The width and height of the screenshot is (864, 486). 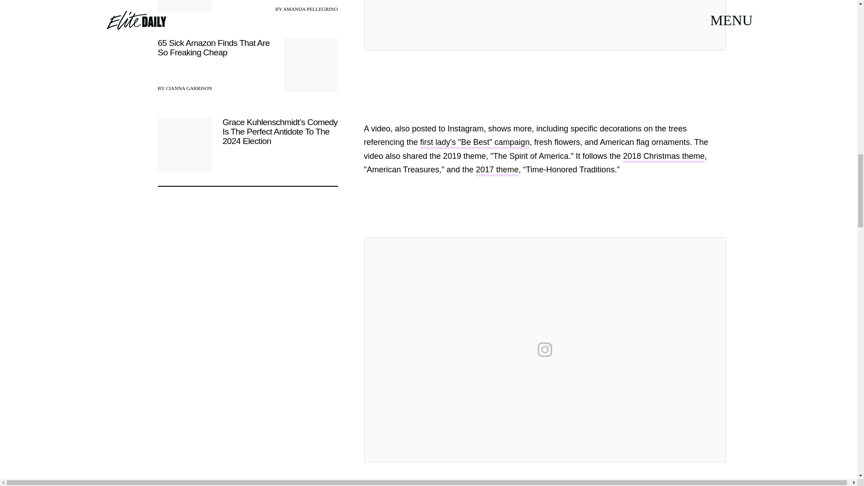 I want to click on 2018 Christmas theme, so click(x=664, y=157).